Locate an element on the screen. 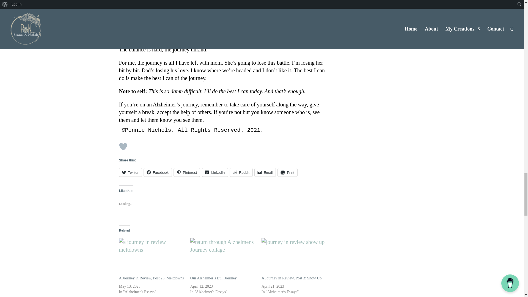 The width and height of the screenshot is (528, 297). A Journey in Review, Post 3: Show Up is located at coordinates (291, 278).